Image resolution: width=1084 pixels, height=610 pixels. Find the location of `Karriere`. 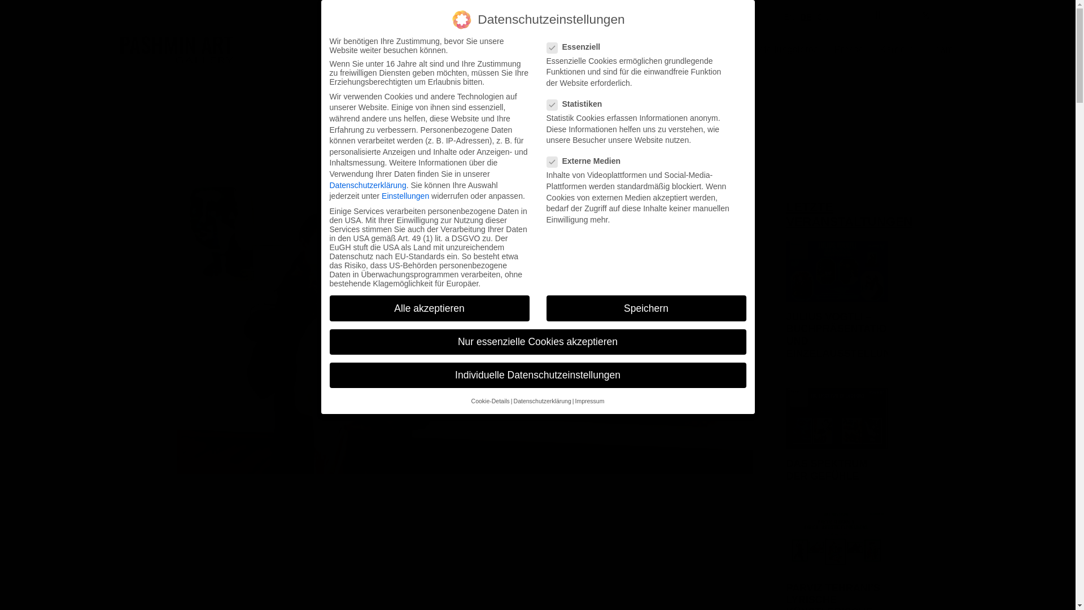

Karriere is located at coordinates (897, 50).